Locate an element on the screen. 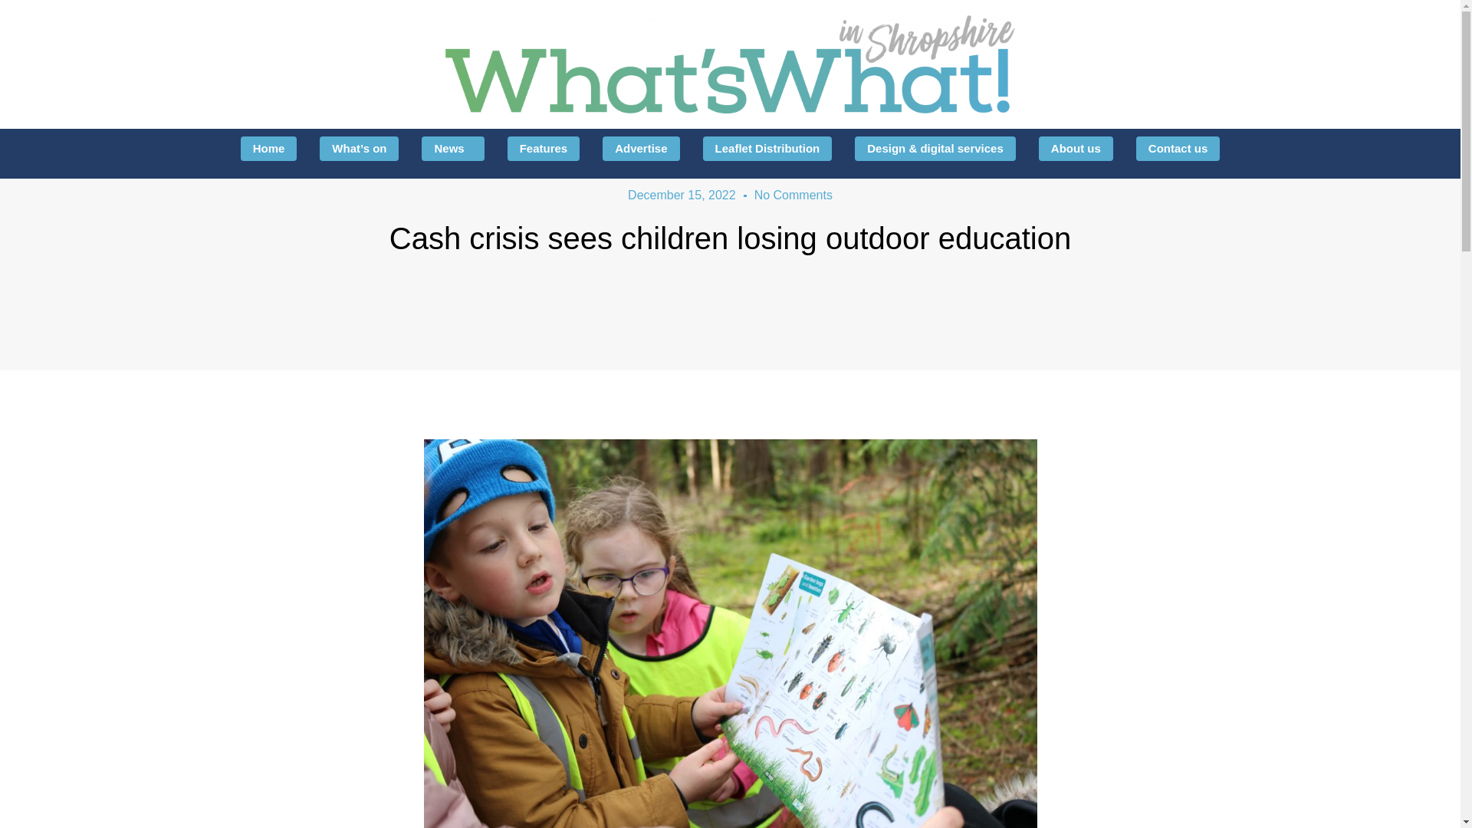  No Comments is located at coordinates (793, 195).